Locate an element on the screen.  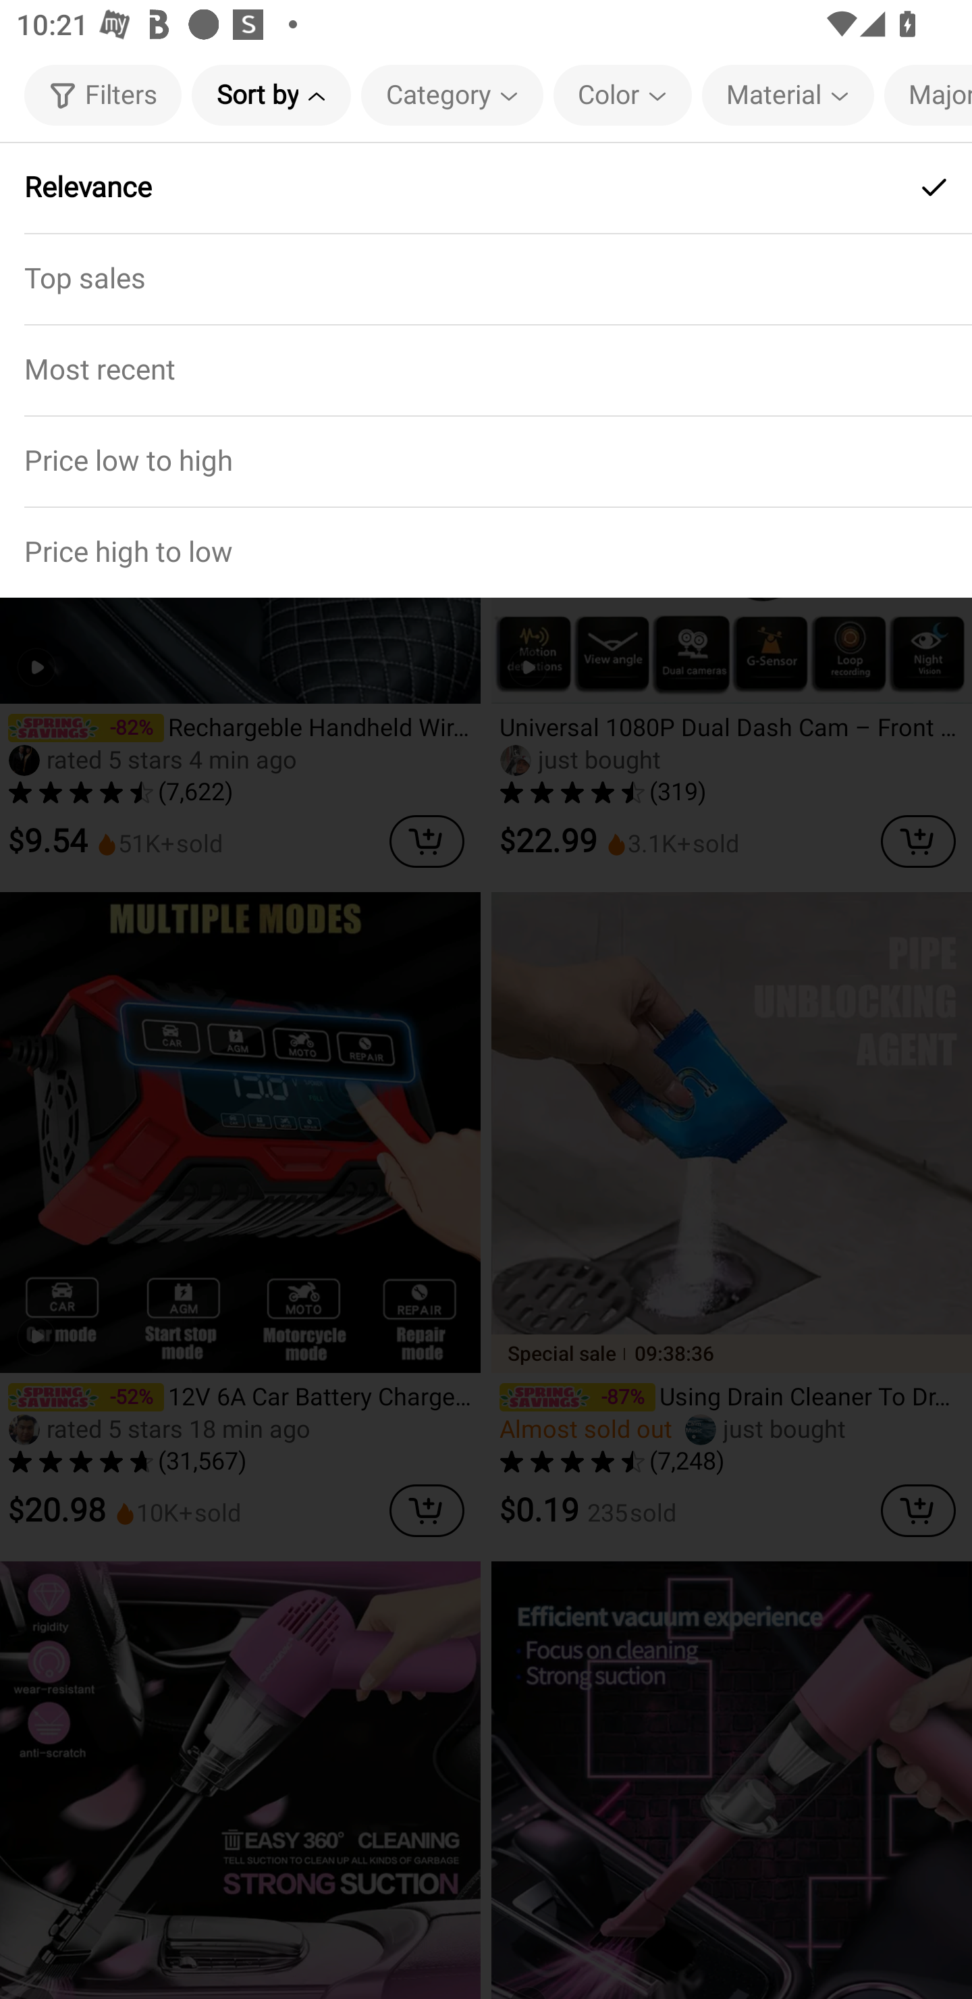
Category is located at coordinates (452, 95).